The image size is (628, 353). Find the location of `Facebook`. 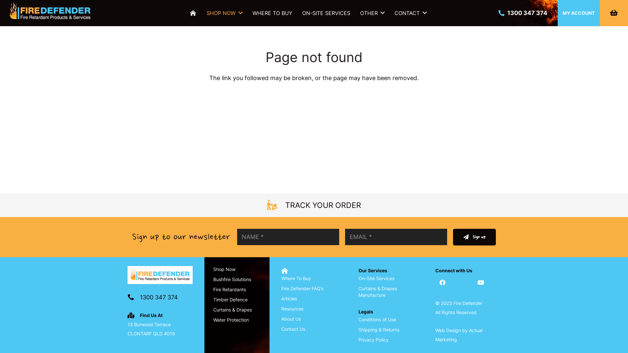

Facebook is located at coordinates (443, 282).